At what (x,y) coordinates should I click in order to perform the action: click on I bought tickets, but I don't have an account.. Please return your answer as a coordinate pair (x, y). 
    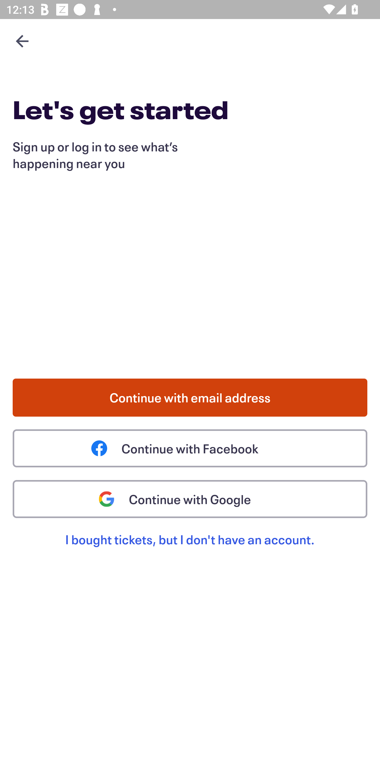
    Looking at the image, I should click on (190, 550).